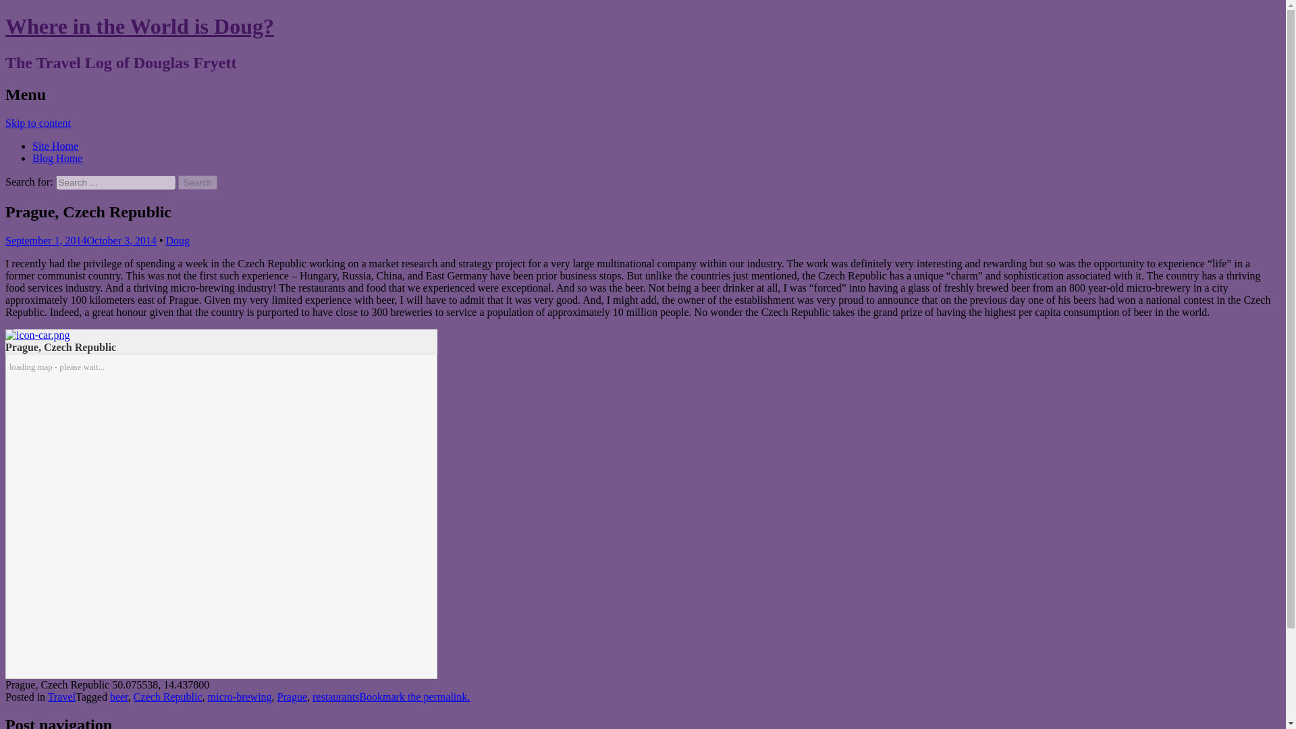 This screenshot has width=1296, height=729. What do you see at coordinates (37, 335) in the screenshot?
I see `Get directions` at bounding box center [37, 335].